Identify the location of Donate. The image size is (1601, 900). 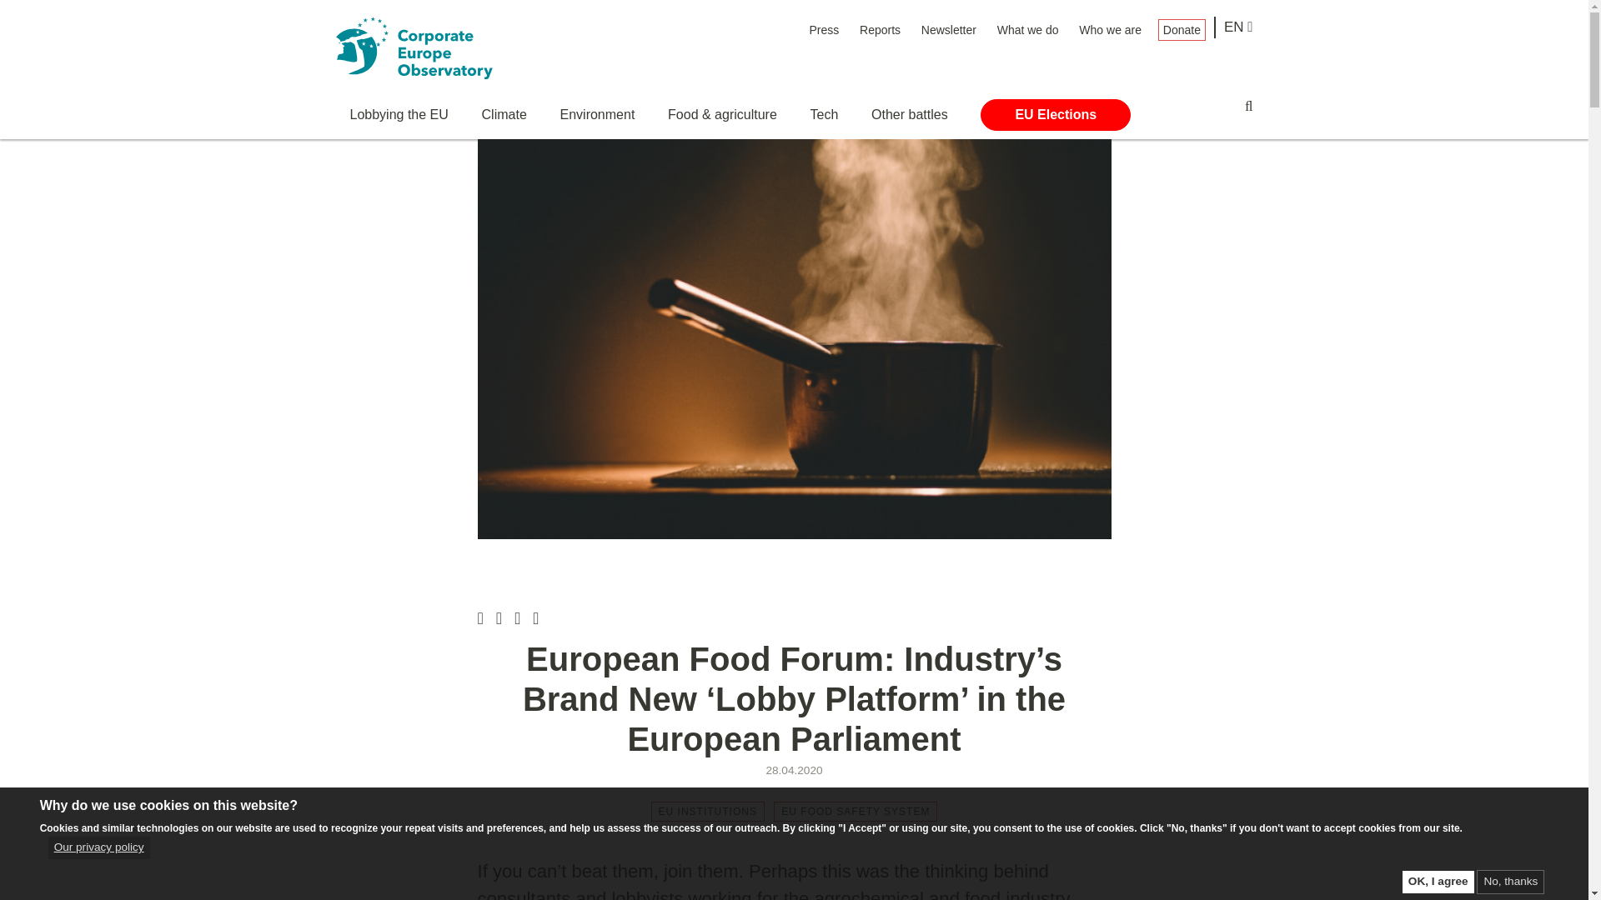
(1181, 29).